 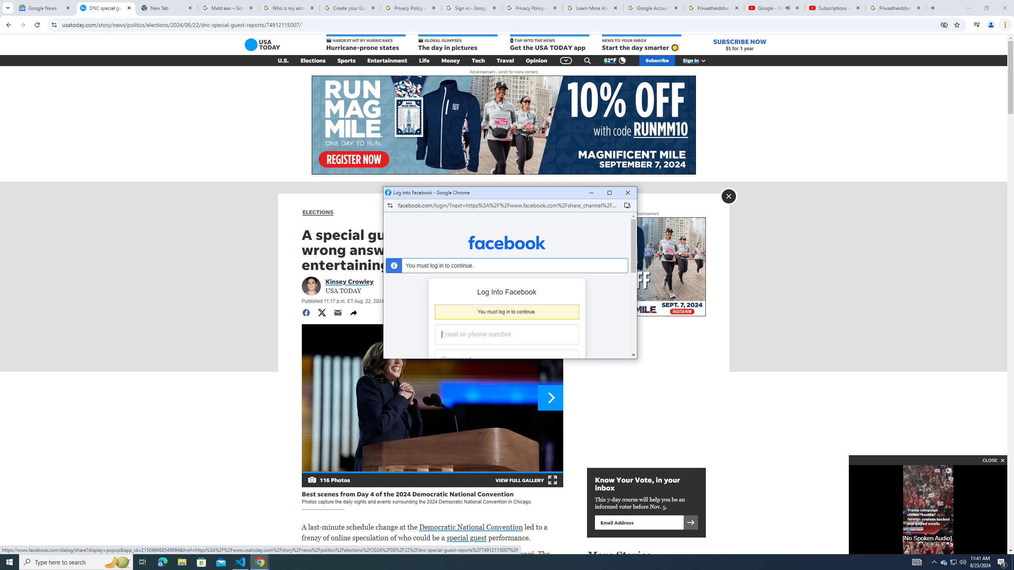 I want to click on Travel, so click(x=505, y=61).